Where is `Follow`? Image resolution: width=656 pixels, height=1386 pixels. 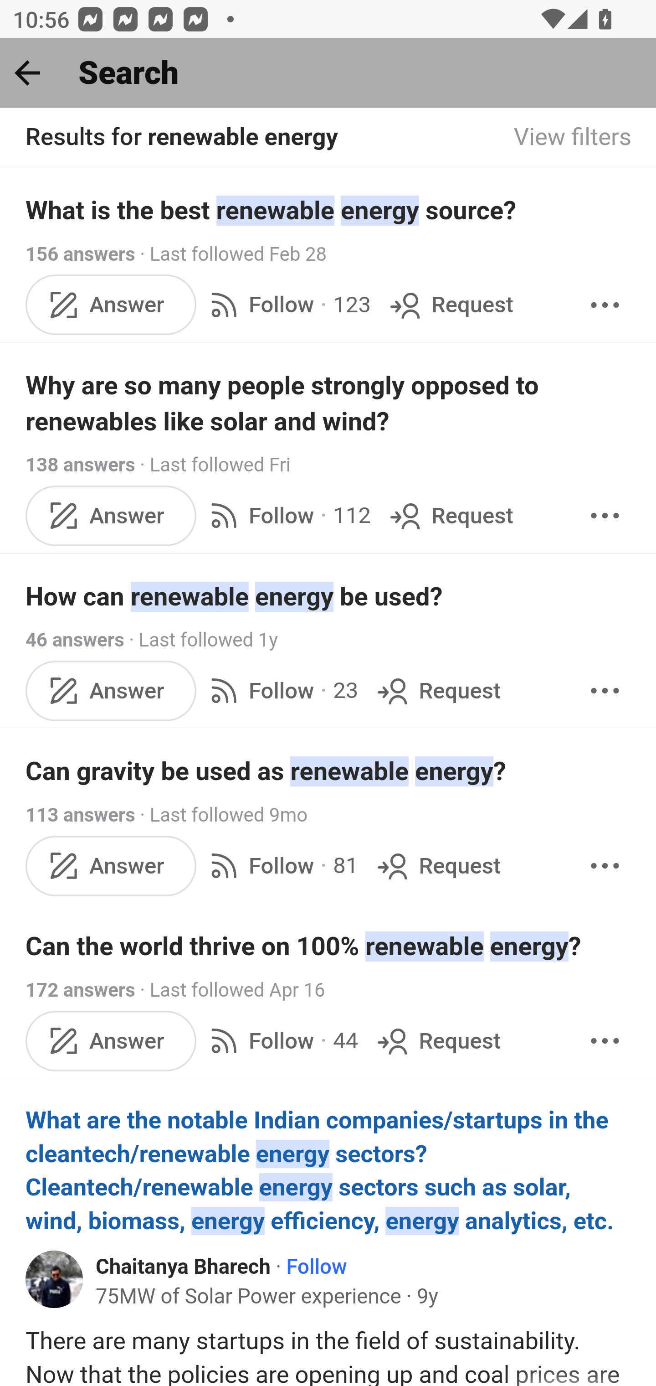
Follow is located at coordinates (316, 1267).